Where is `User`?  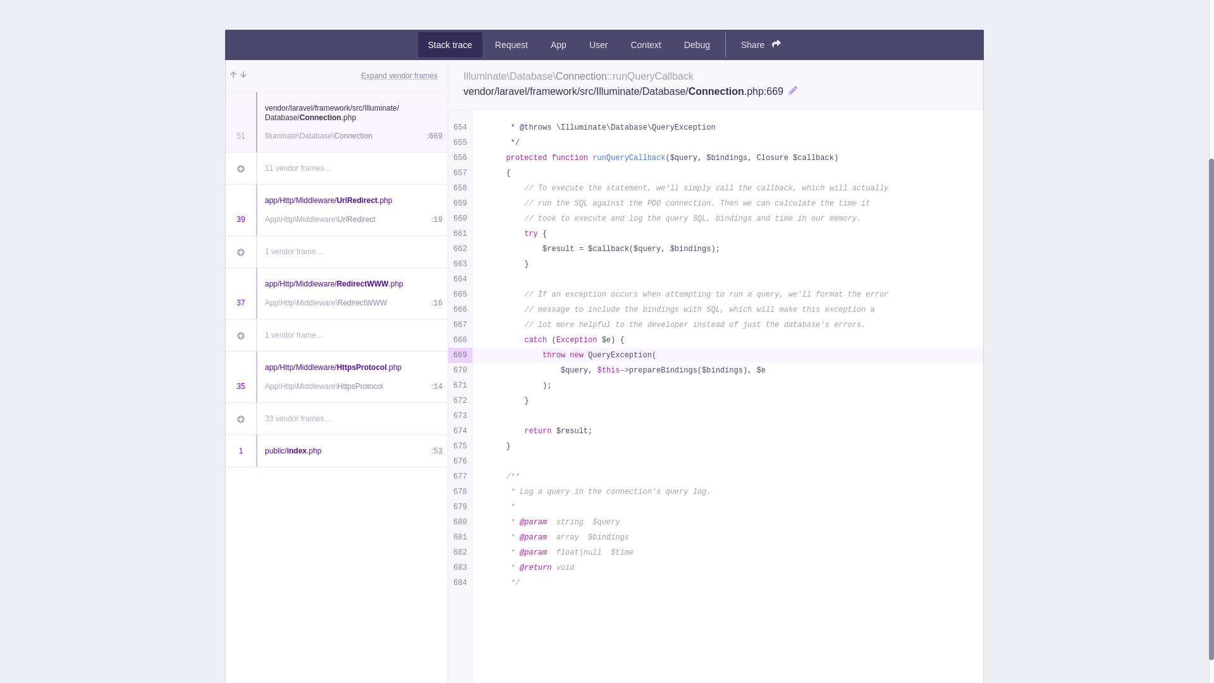 User is located at coordinates (598, 44).